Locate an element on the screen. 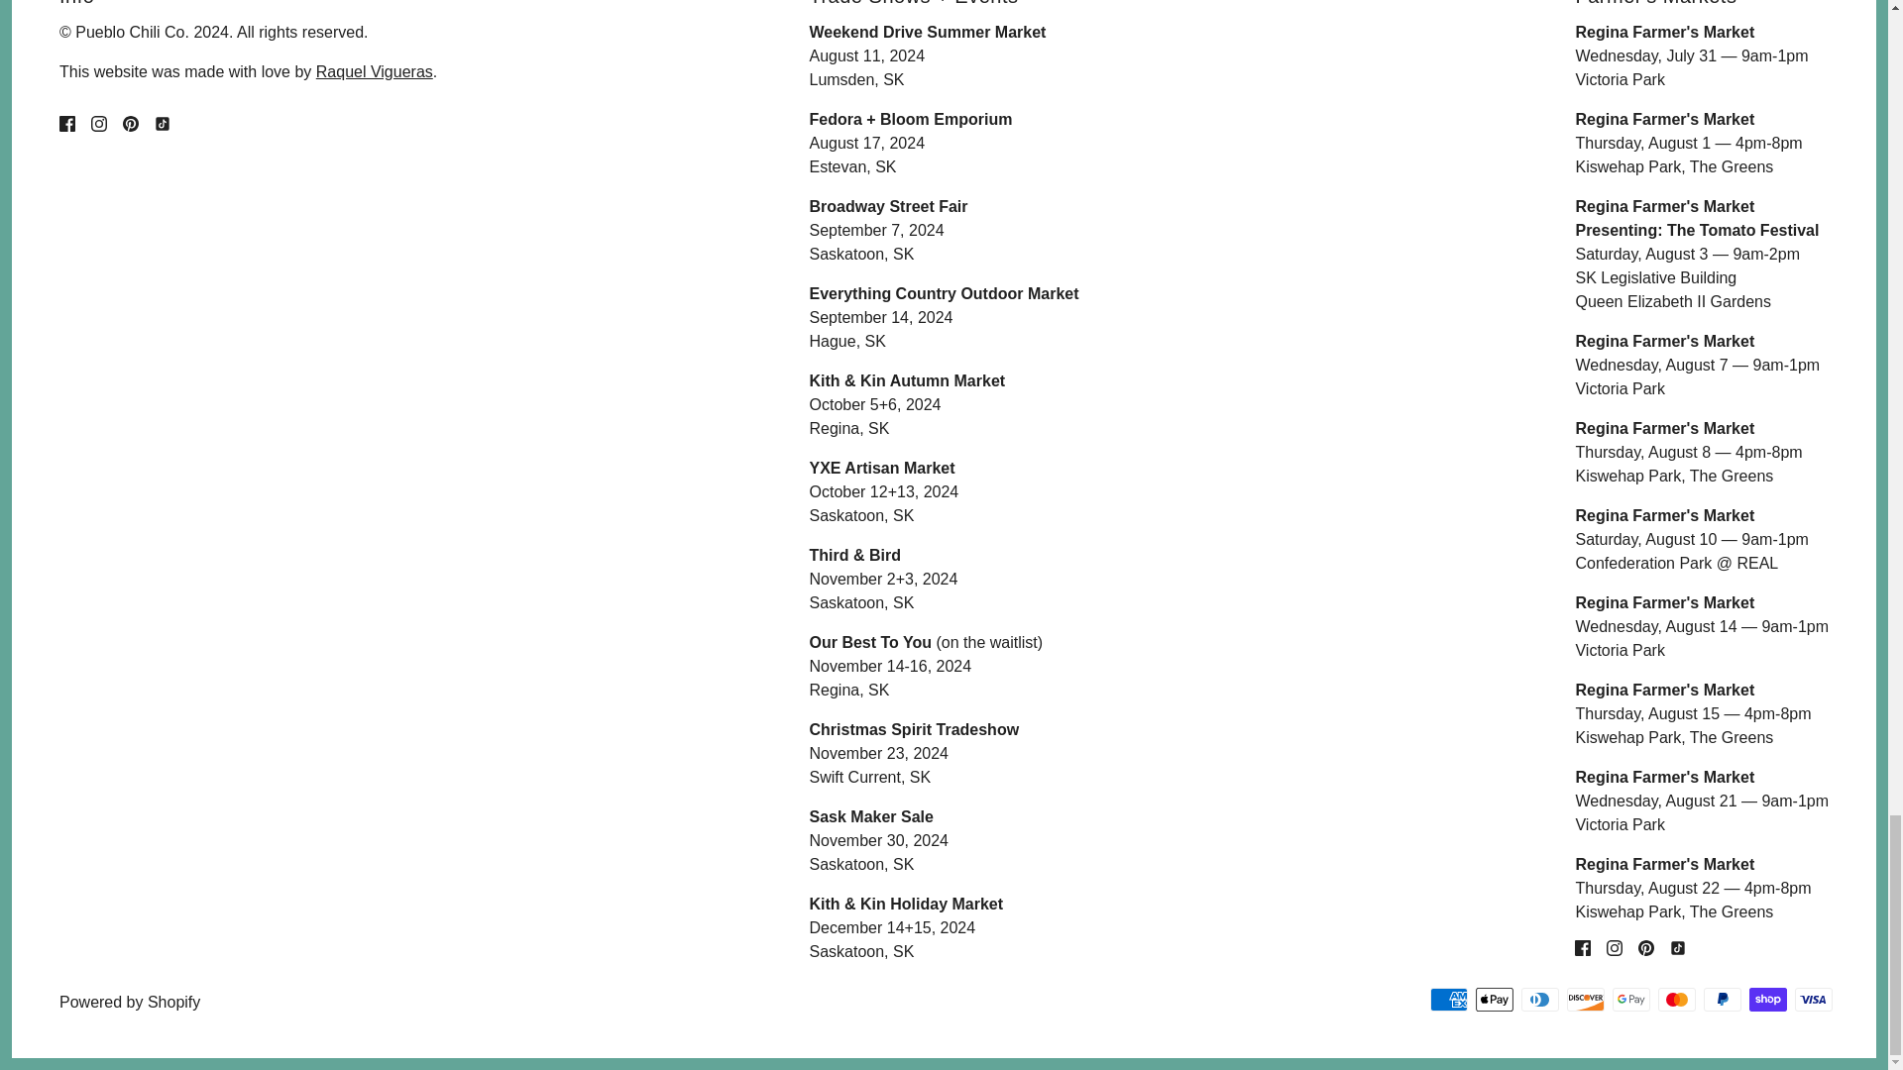  American Express is located at coordinates (1449, 999).